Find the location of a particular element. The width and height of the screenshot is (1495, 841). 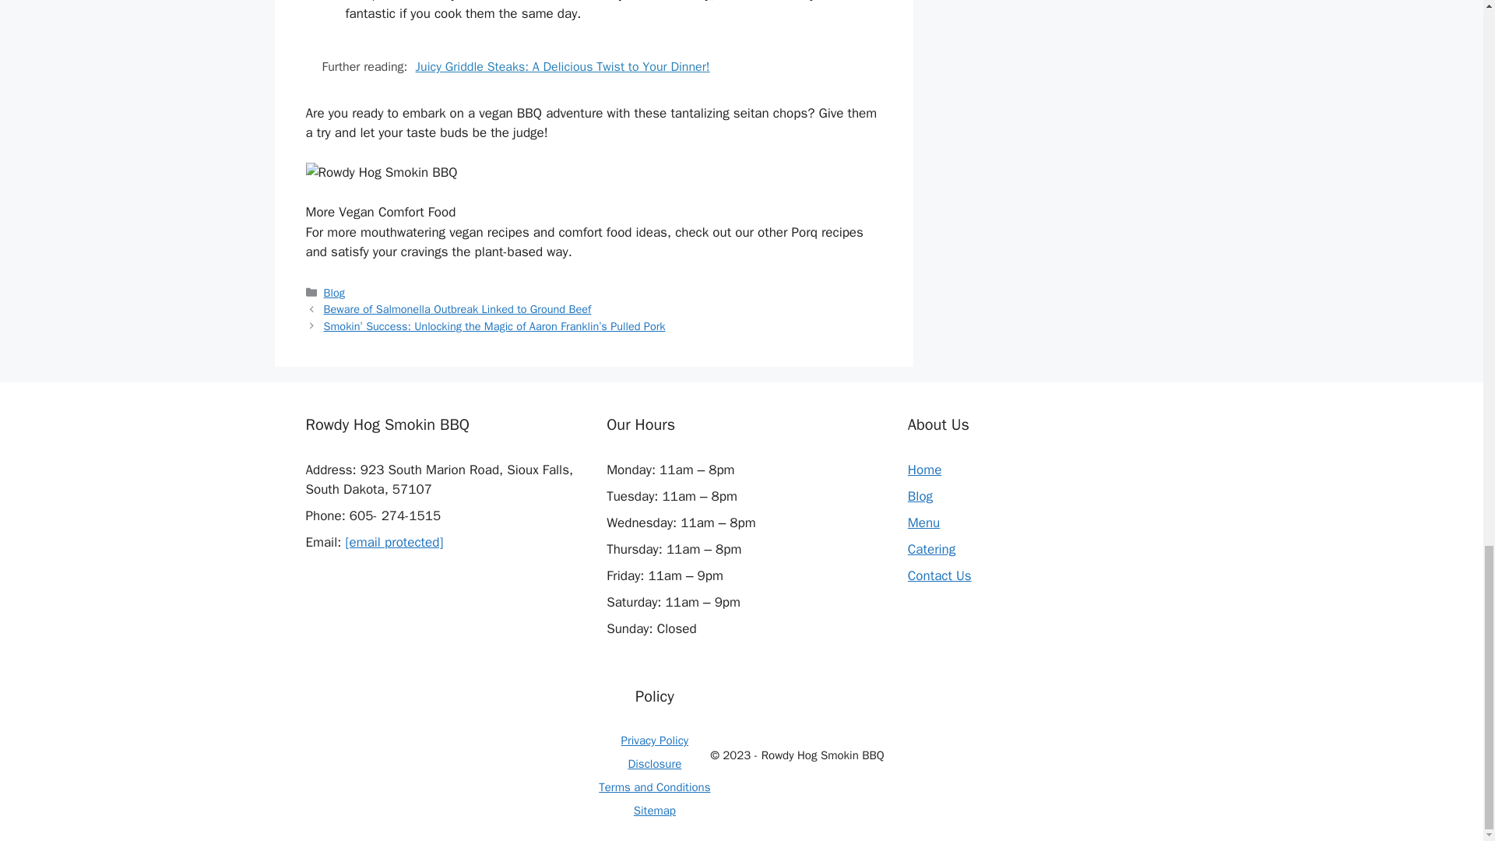

Home is located at coordinates (924, 470).